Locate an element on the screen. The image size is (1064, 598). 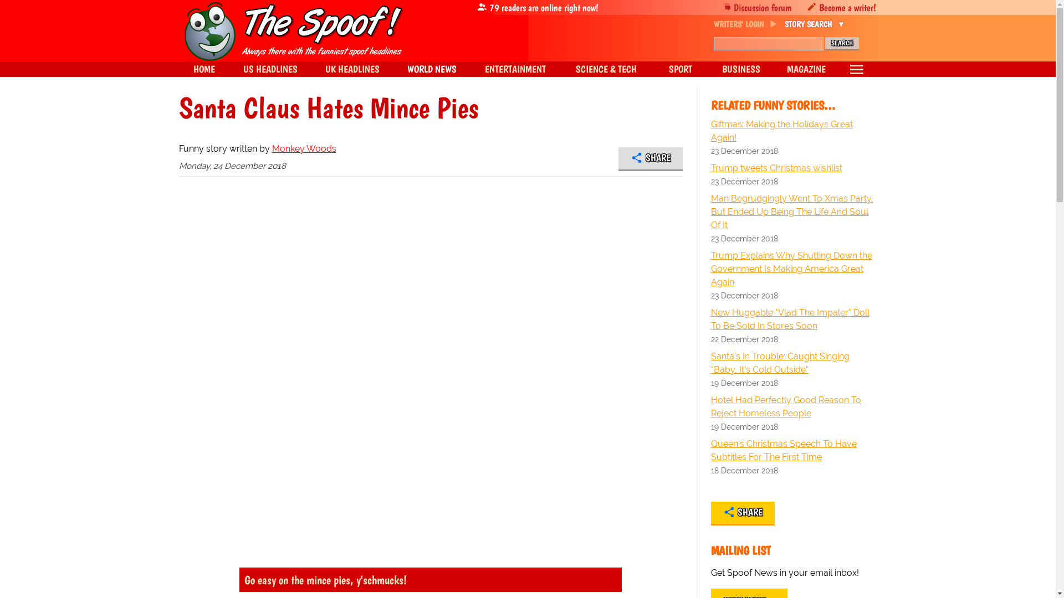
Spoof News World News is located at coordinates (432, 69).